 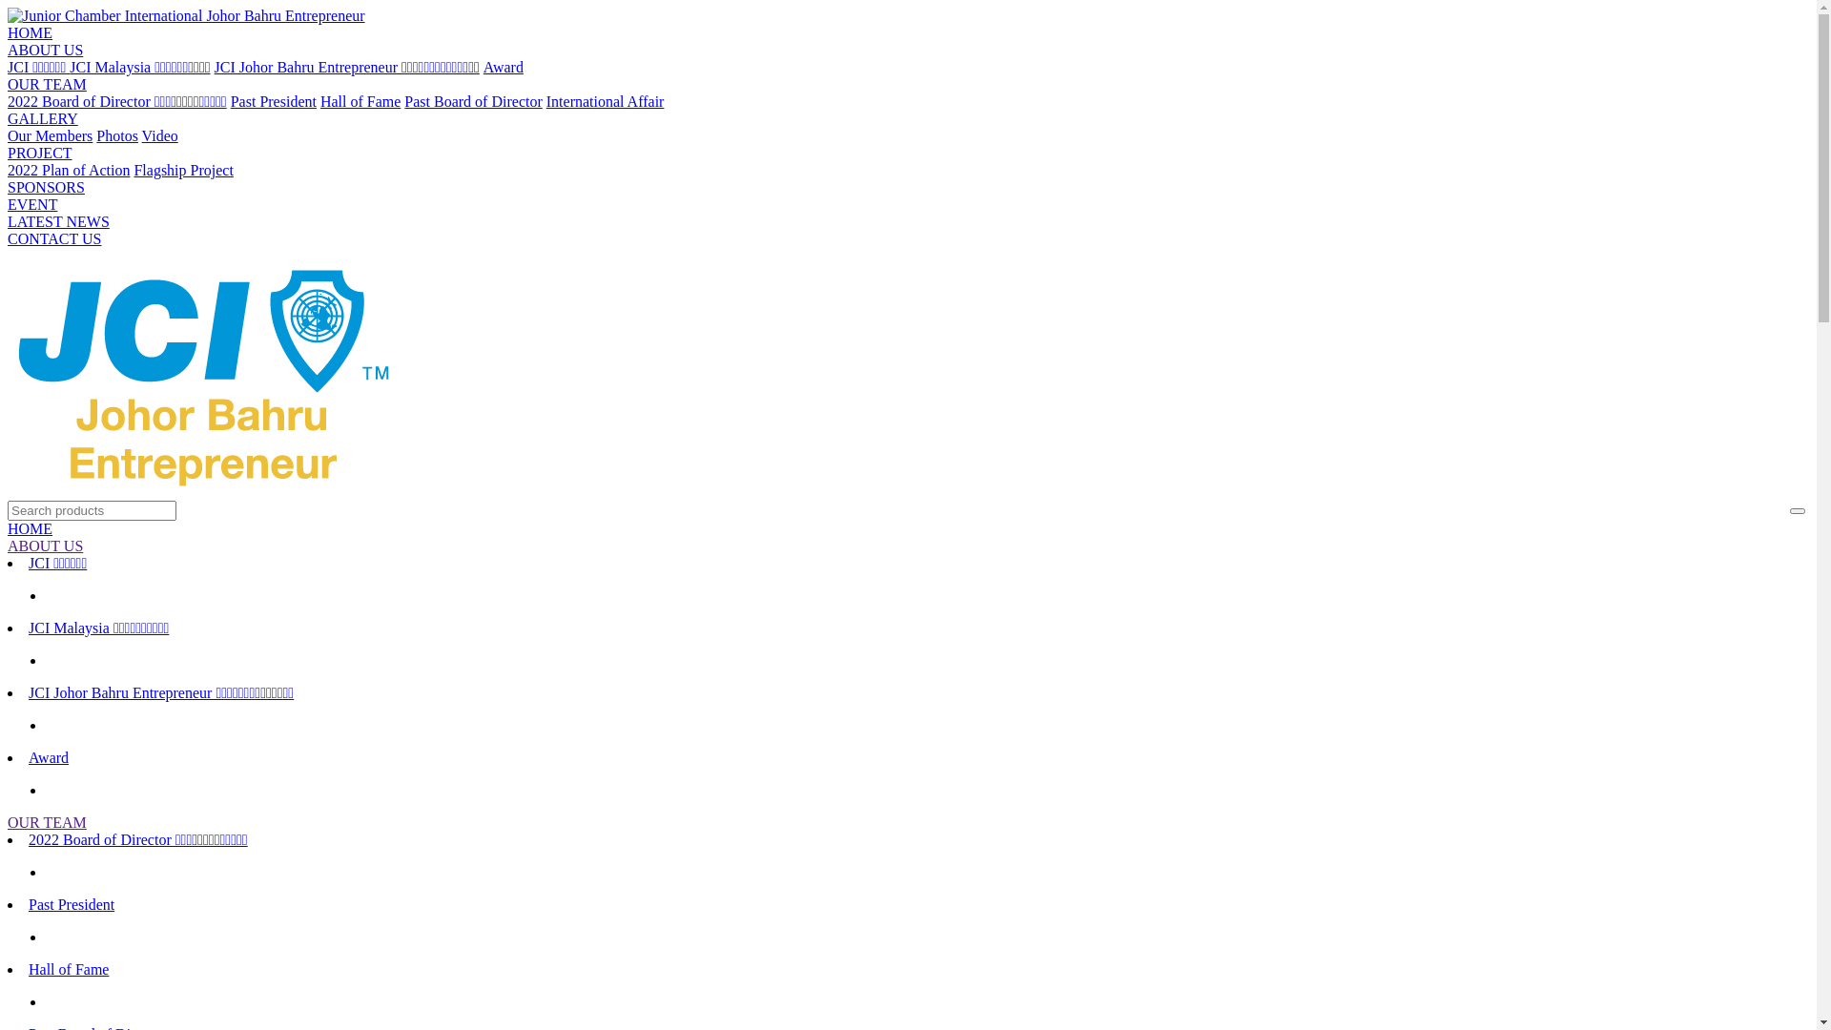 I want to click on HOME, so click(x=31, y=32).